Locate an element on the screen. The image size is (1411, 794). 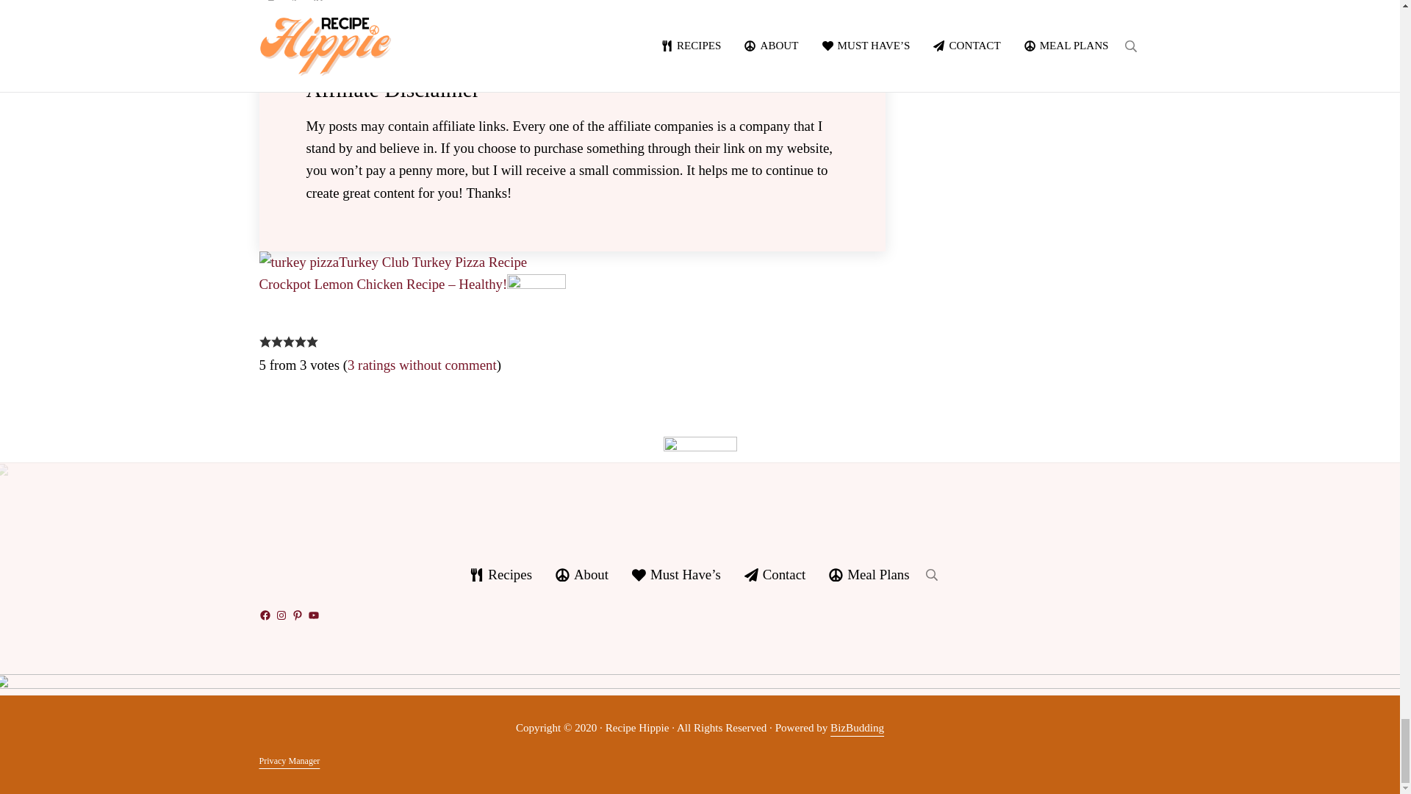
Share on Pinterest is located at coordinates (317, 7).